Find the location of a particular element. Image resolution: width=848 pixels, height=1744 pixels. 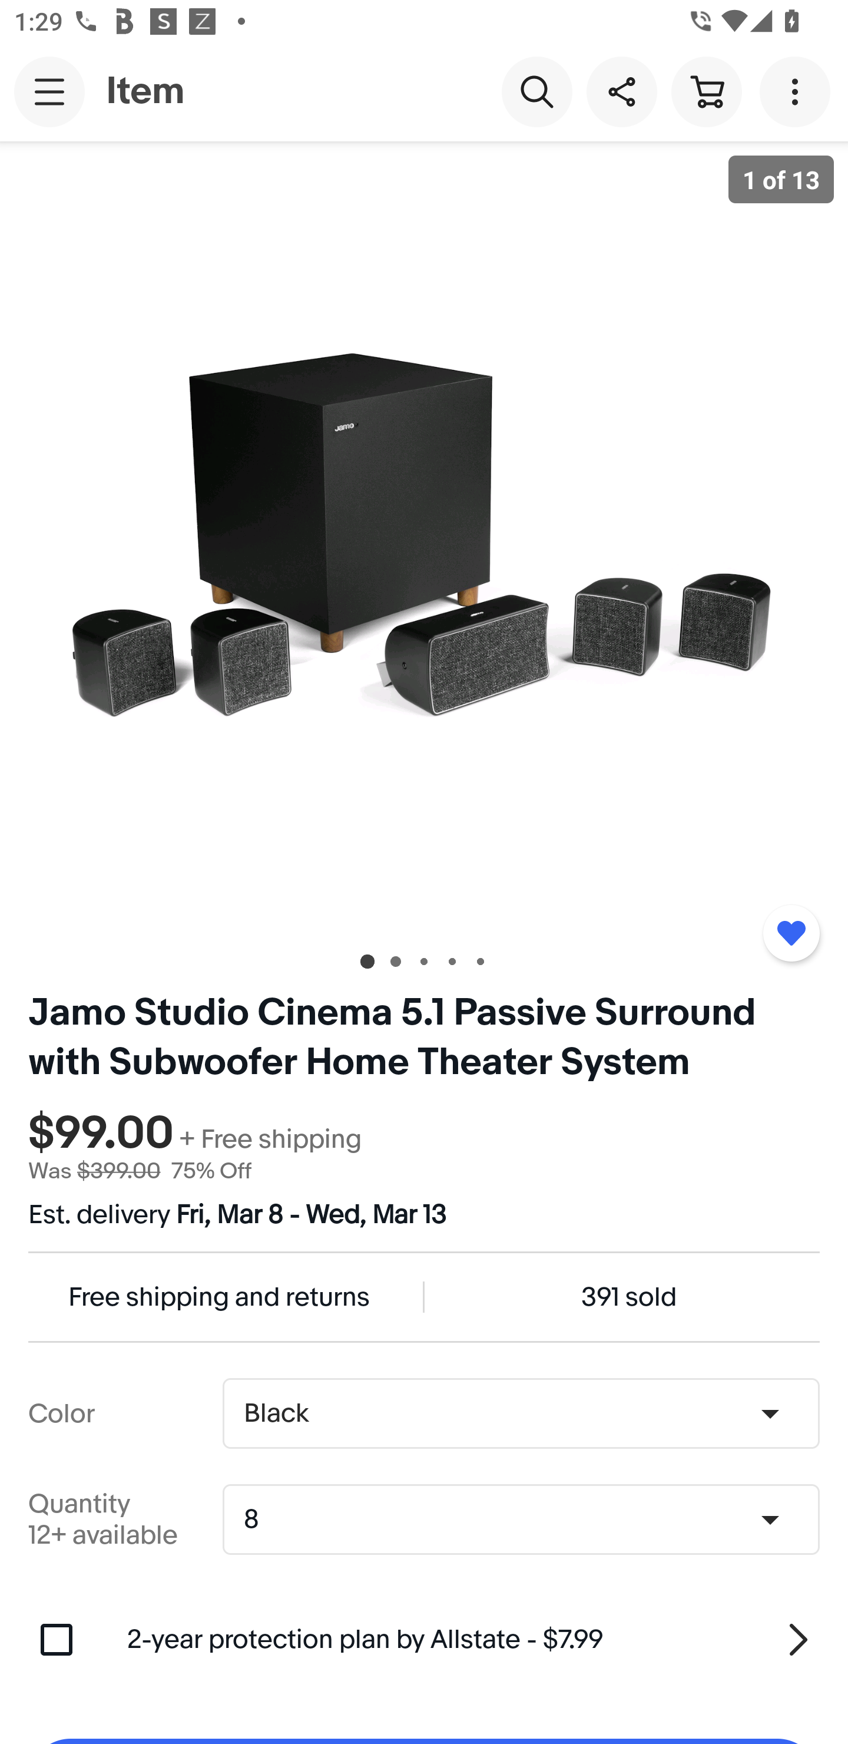

Added to watchlist is located at coordinates (791, 933).